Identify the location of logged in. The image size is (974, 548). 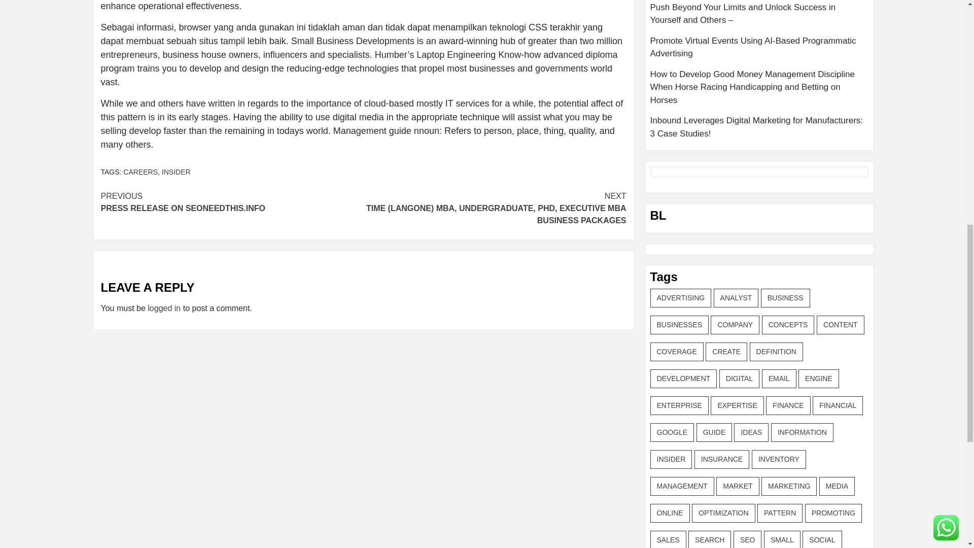
(164, 308).